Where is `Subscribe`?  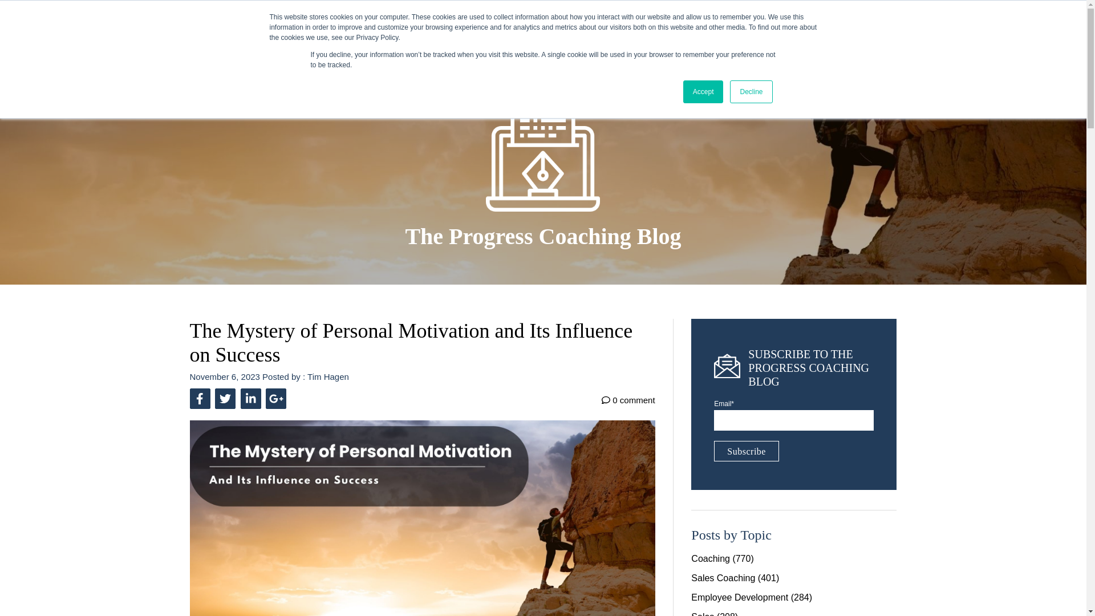
Subscribe is located at coordinates (746, 451).